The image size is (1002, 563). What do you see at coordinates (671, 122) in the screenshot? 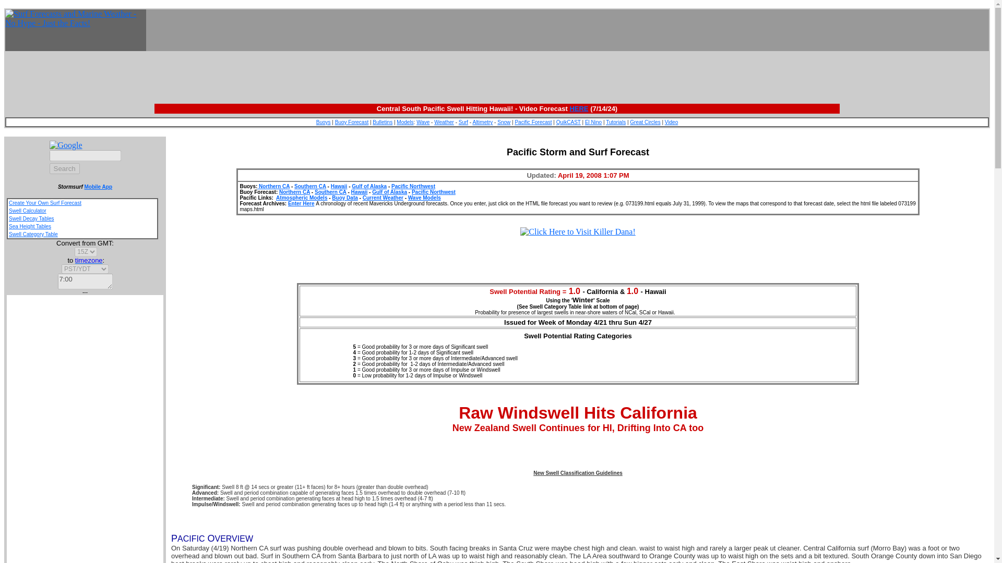
I see `Video` at bounding box center [671, 122].